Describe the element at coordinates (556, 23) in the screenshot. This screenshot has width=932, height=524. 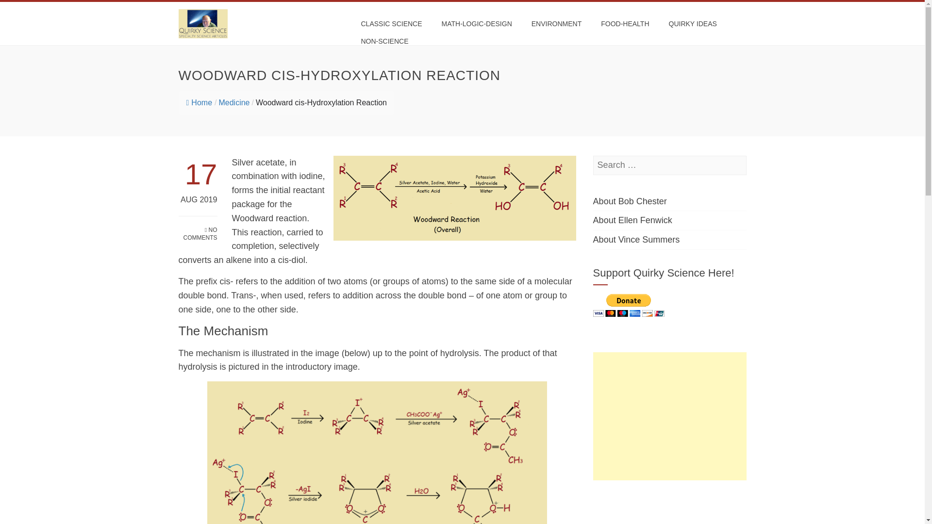
I see `ENVIRONMENT` at that location.